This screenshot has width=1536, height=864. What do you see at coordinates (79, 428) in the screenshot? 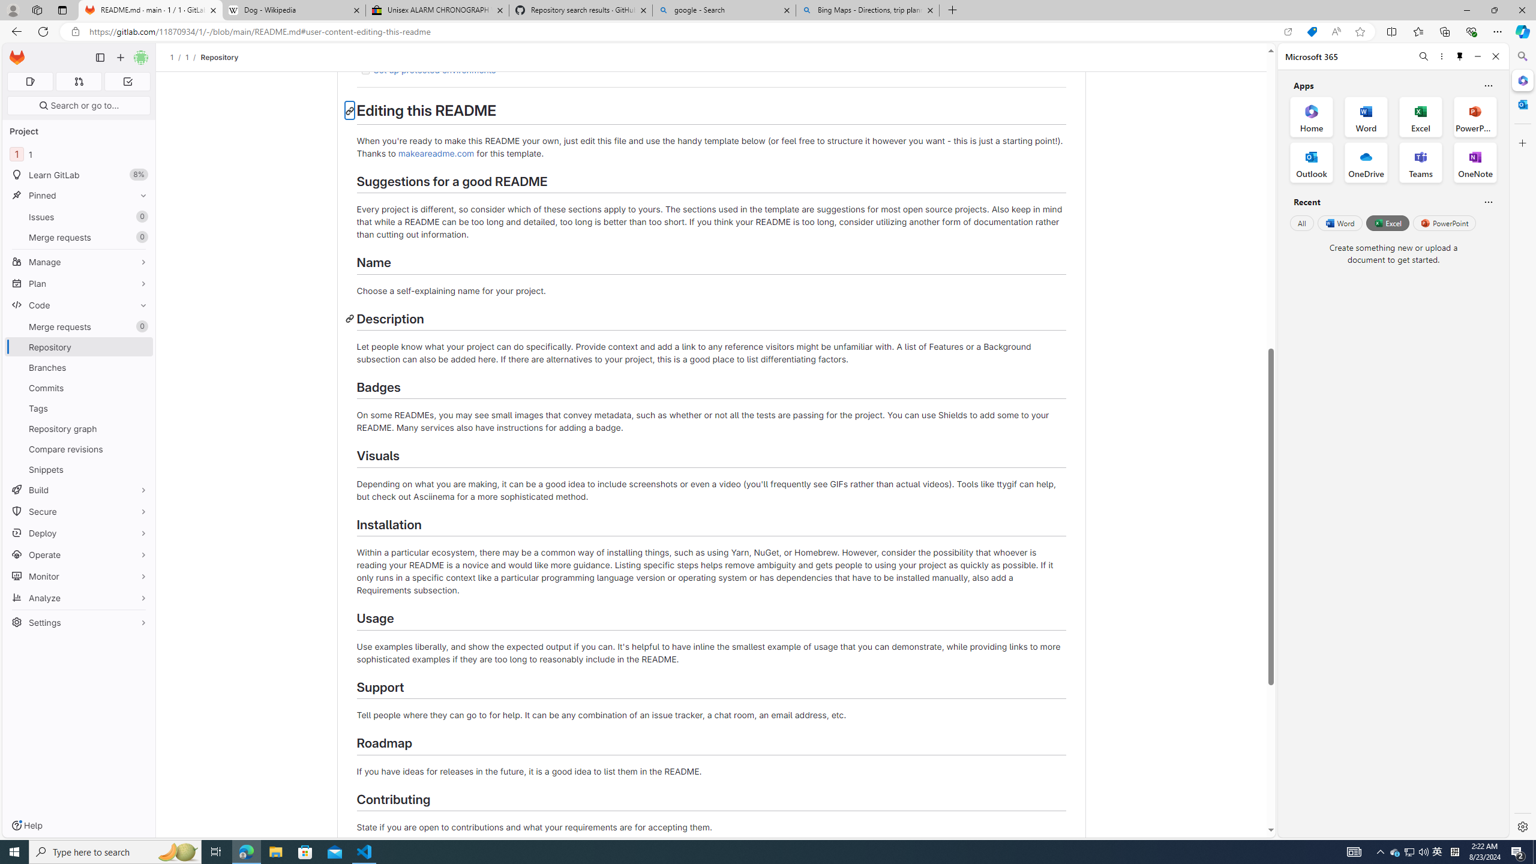
I see `Repository graph` at bounding box center [79, 428].